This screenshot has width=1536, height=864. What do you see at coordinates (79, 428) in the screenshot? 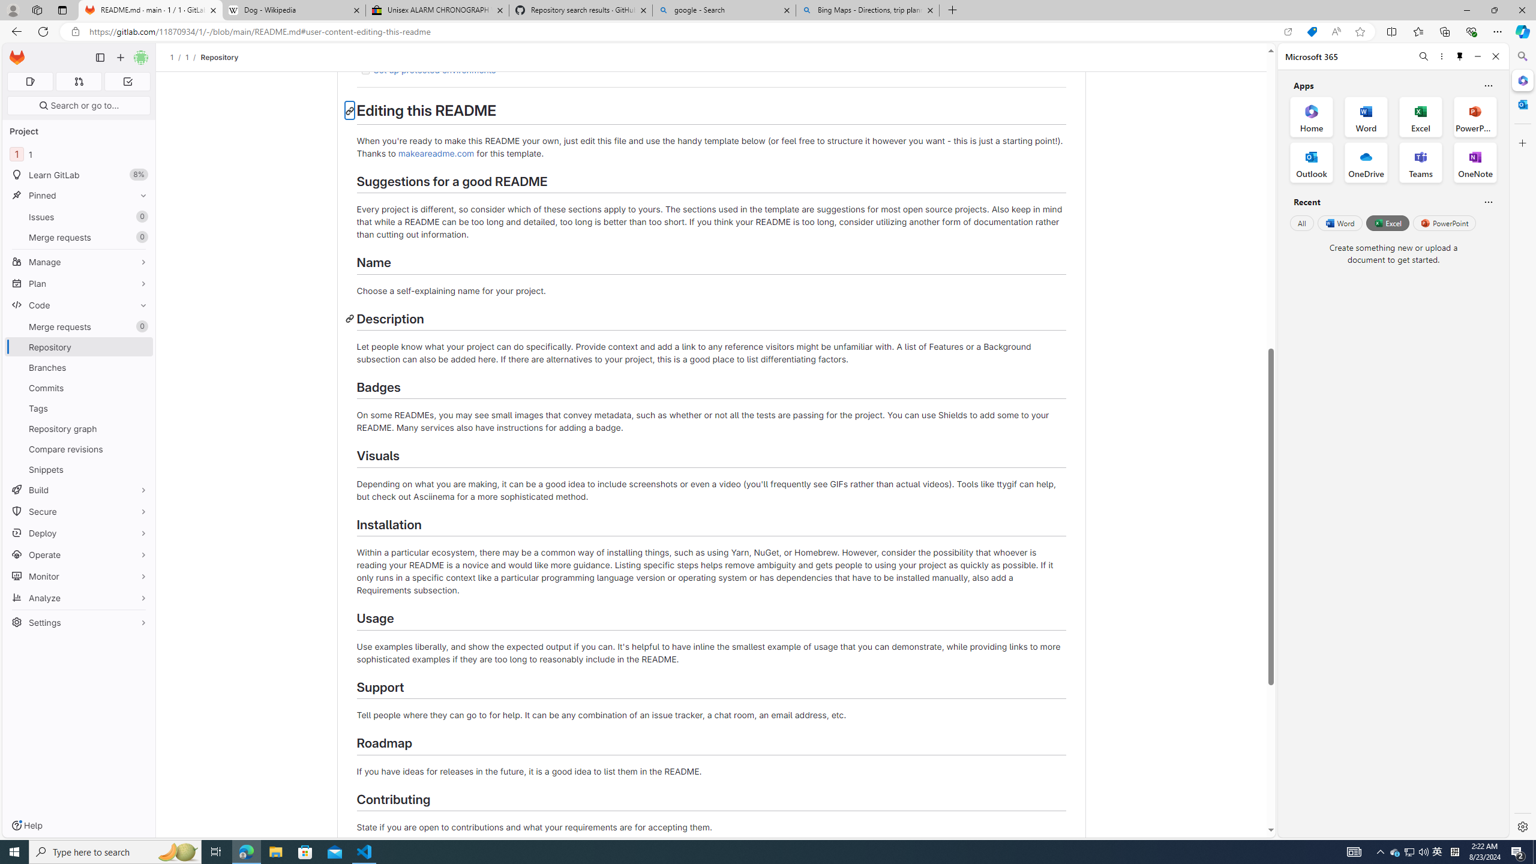
I see `Repository graph` at bounding box center [79, 428].